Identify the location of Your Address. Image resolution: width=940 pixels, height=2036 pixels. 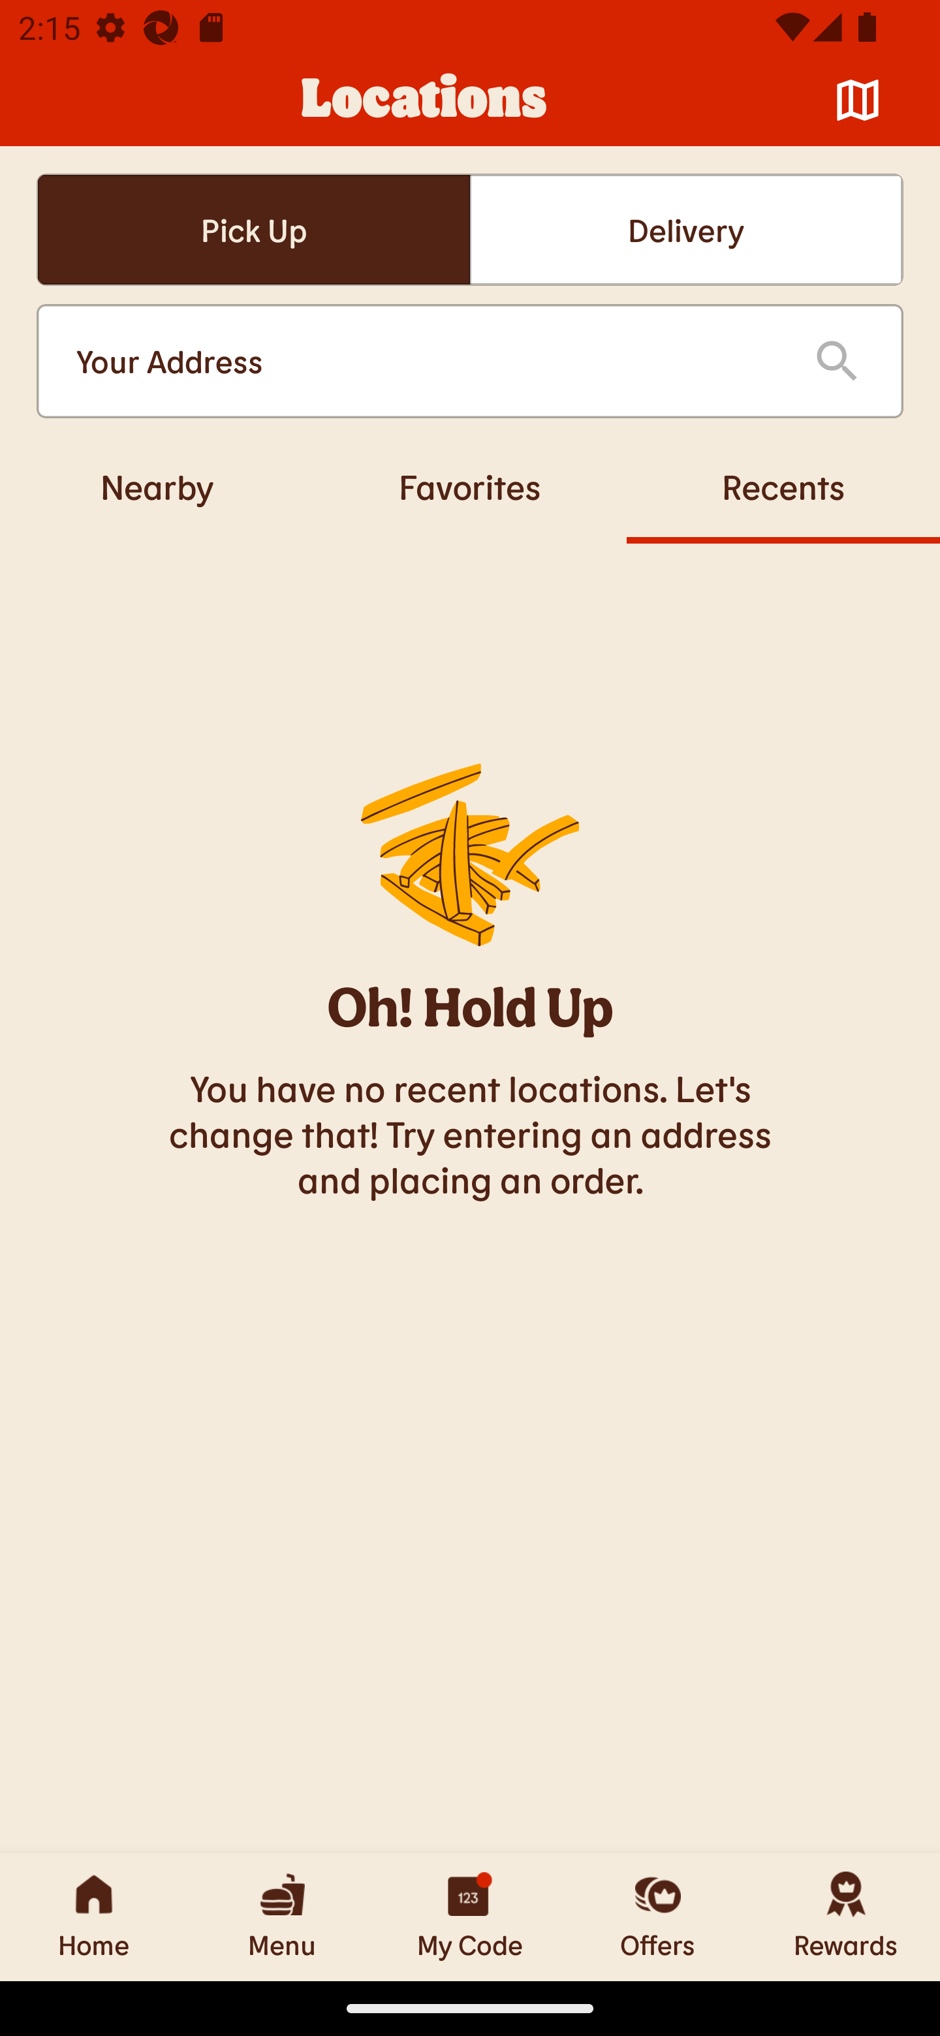
(424, 362).